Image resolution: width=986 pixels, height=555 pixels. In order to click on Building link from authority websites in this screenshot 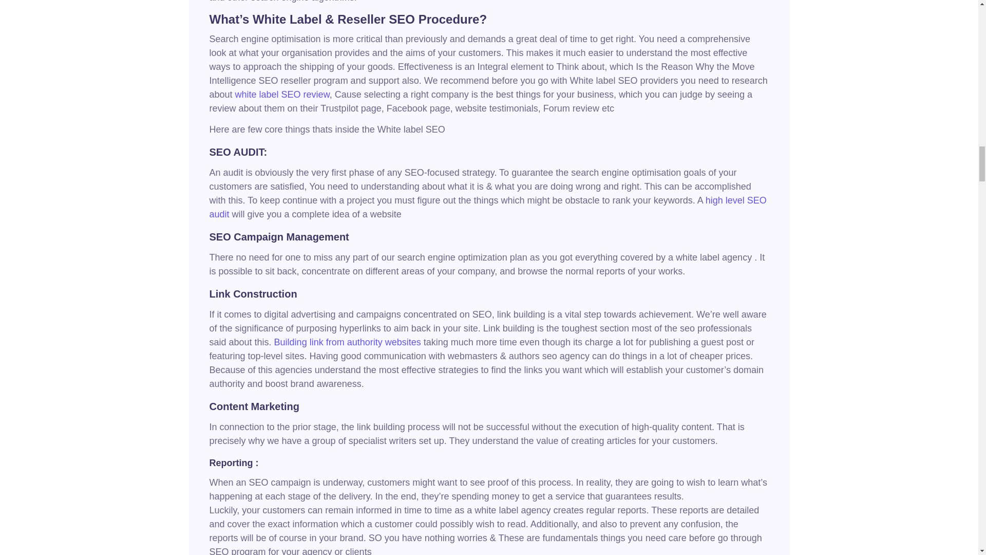, I will do `click(347, 342)`.